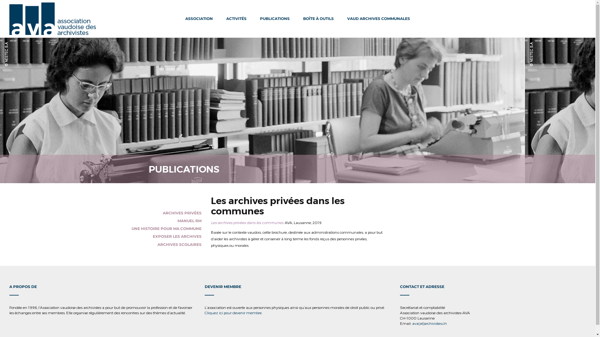  Describe the element at coordinates (233, 313) in the screenshot. I see `Cliquez ici pour devenir membre.` at that location.